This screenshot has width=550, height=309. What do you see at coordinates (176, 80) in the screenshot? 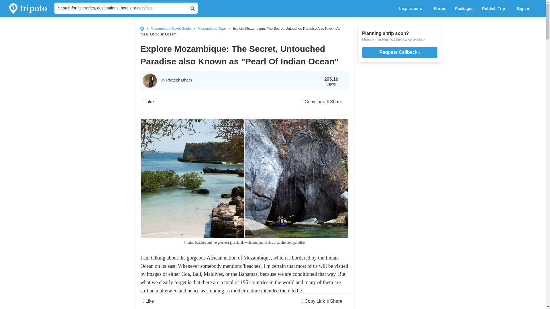
I see `By Prateek Dham` at bounding box center [176, 80].